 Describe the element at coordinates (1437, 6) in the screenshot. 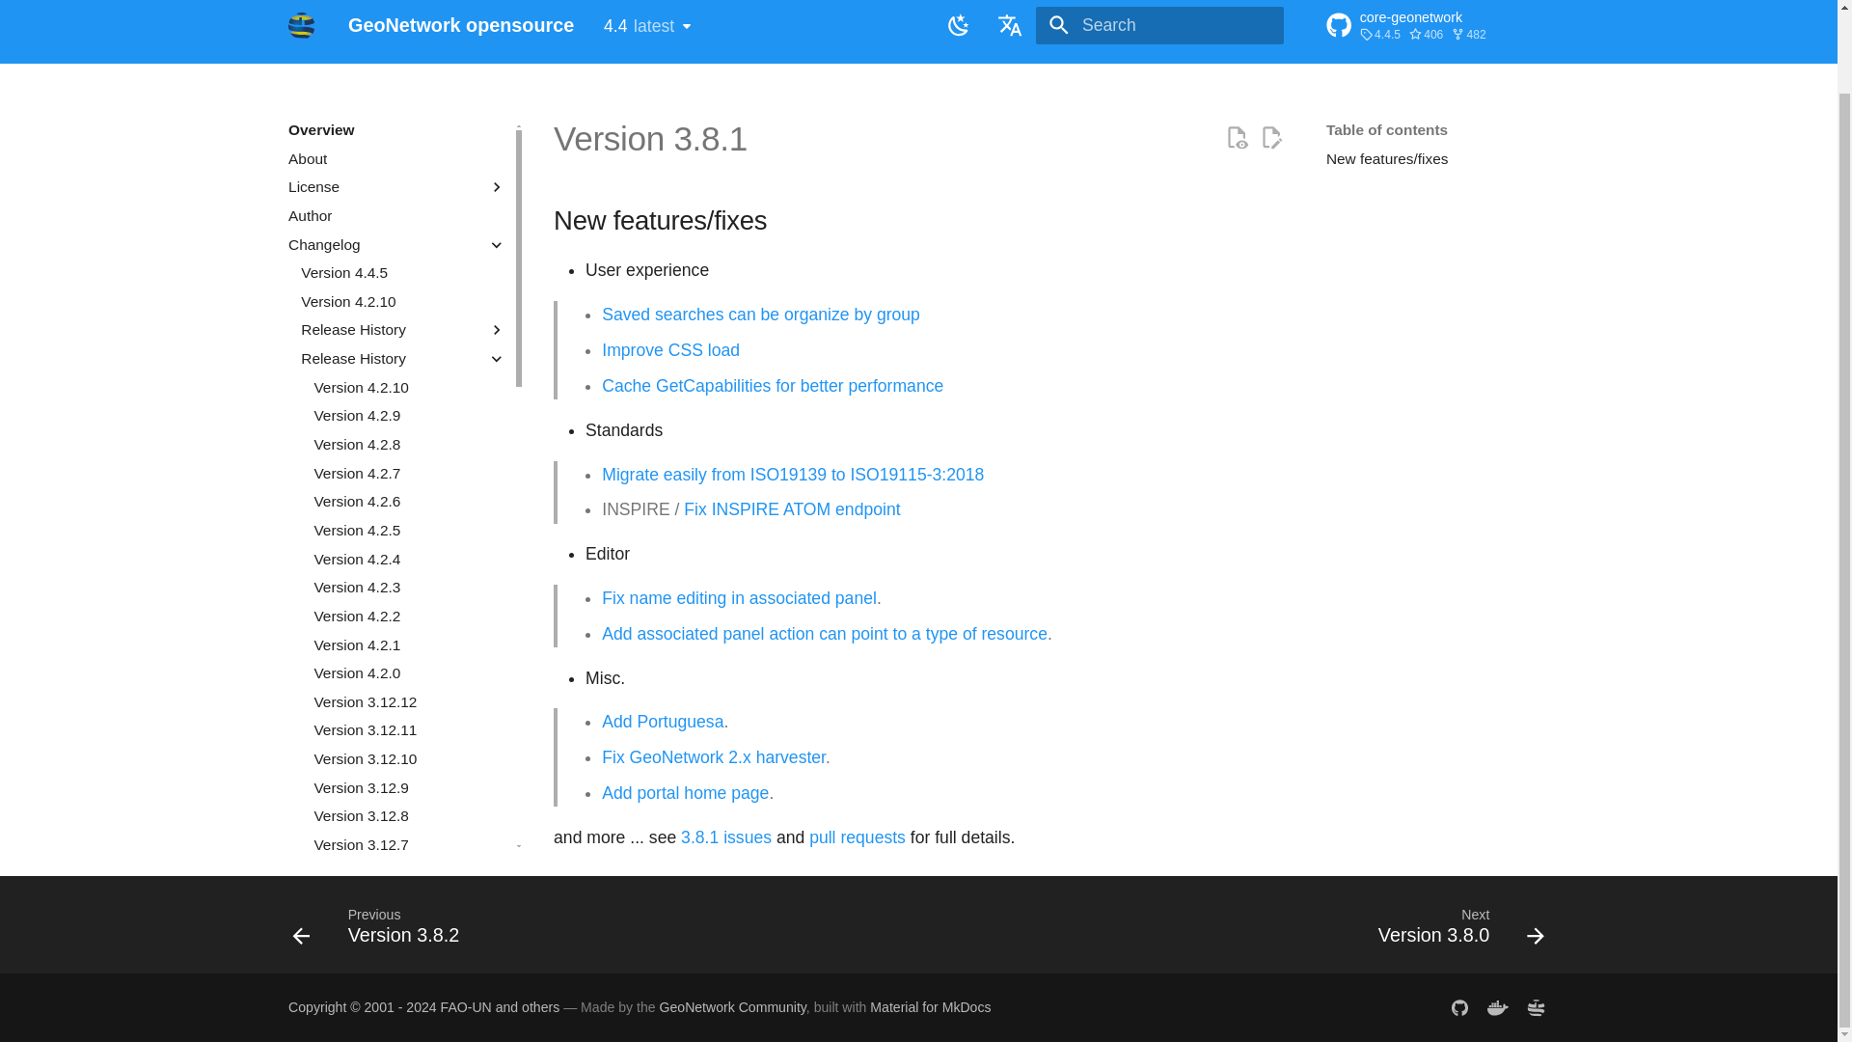

I see `About` at that location.